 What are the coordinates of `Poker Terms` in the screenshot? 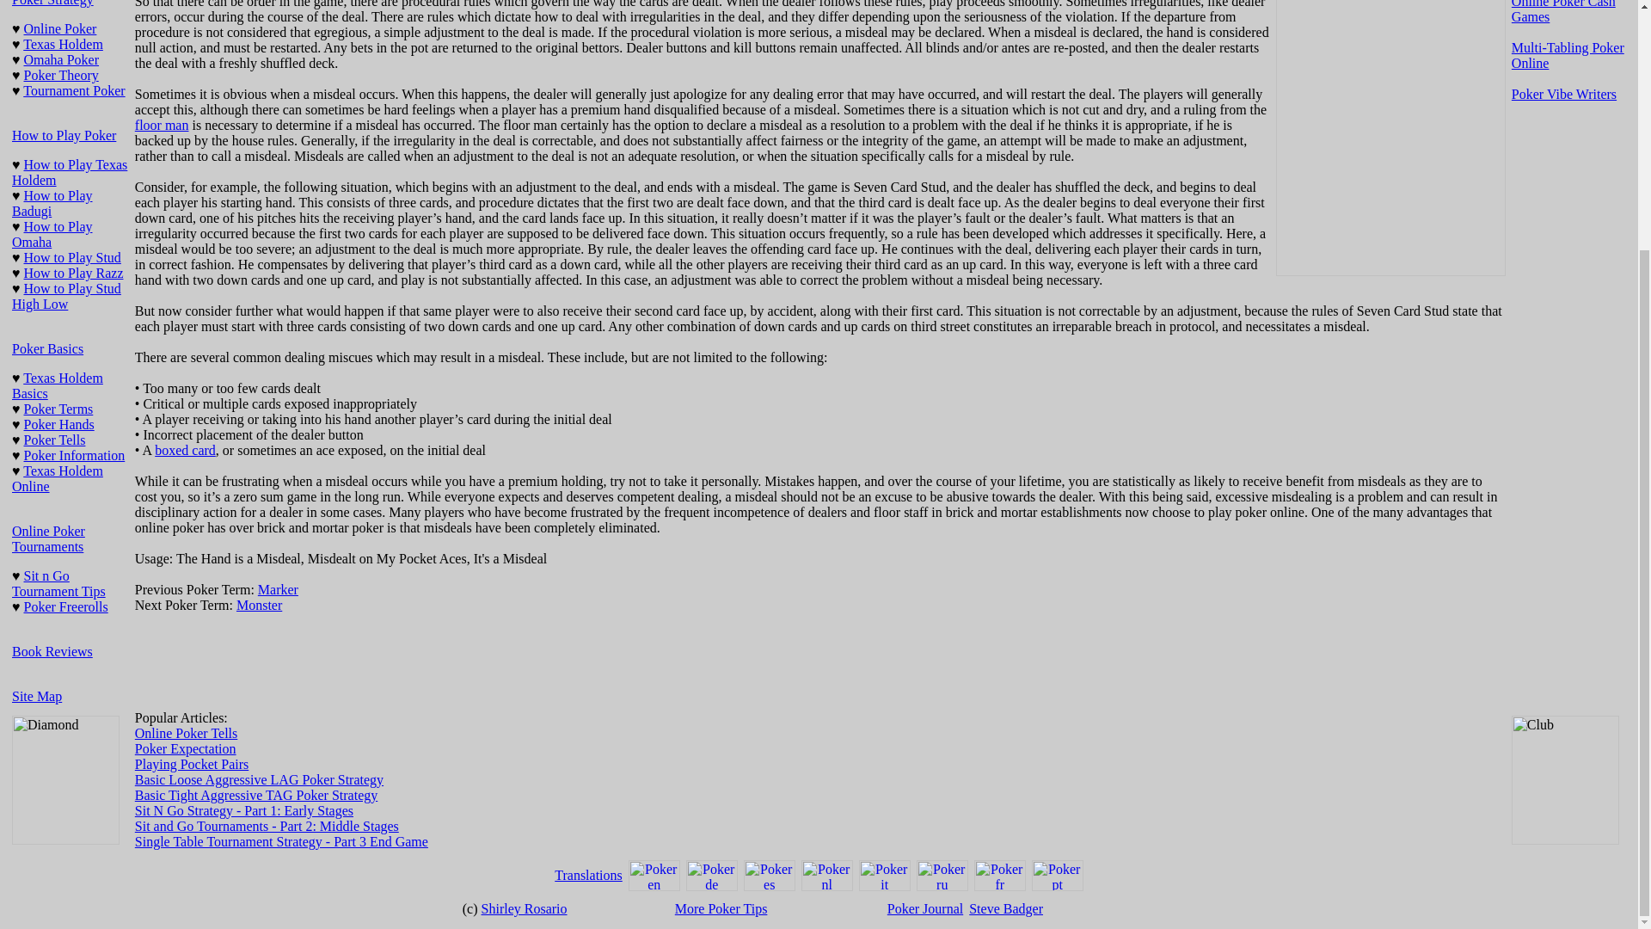 It's located at (58, 408).